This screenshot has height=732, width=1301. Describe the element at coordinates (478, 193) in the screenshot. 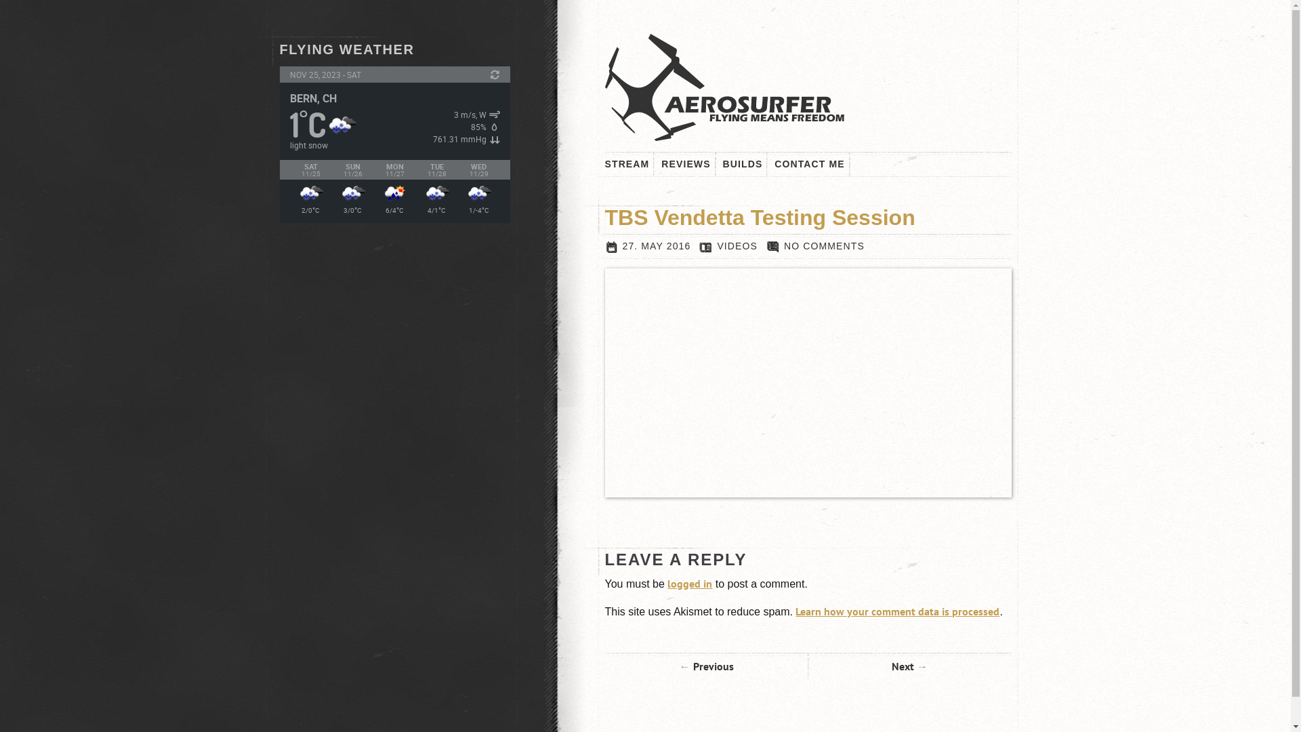

I see `light snow` at that location.